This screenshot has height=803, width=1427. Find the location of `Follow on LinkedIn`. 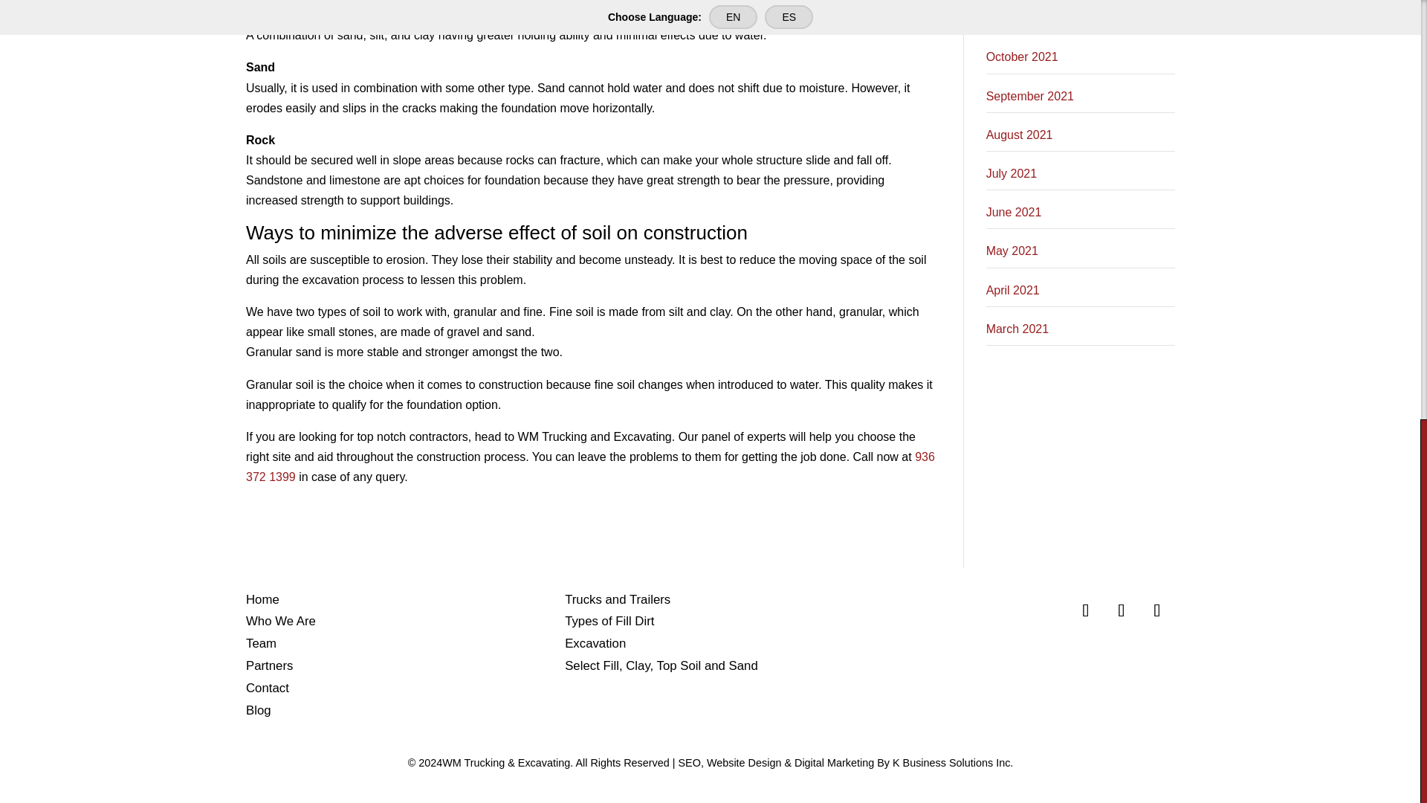

Follow on LinkedIn is located at coordinates (1156, 608).